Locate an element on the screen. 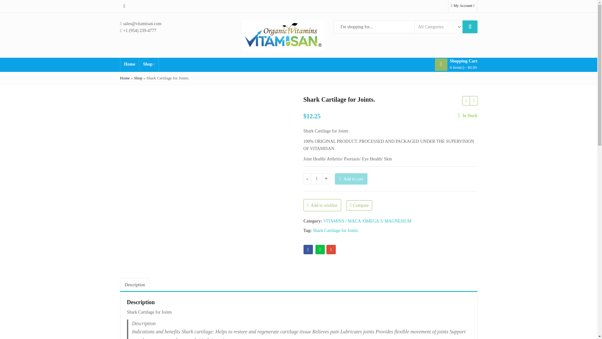  Share on WhatsApp is located at coordinates (320, 249).